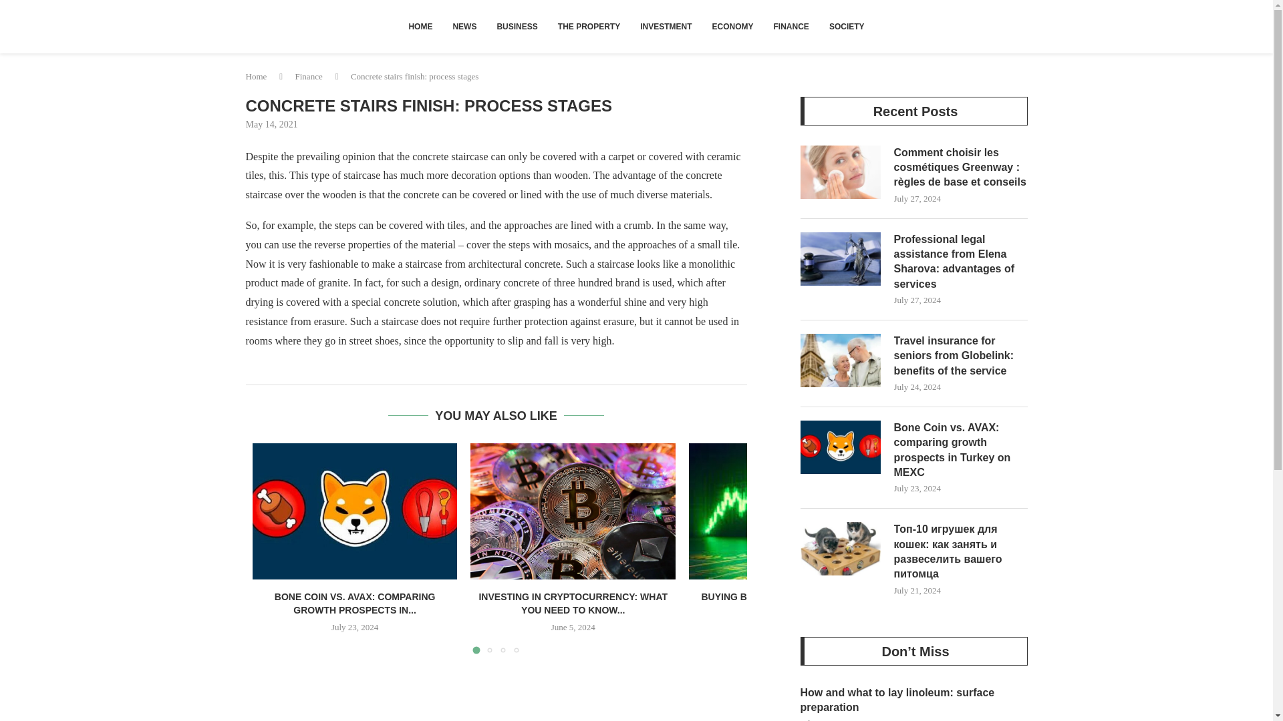  Describe the element at coordinates (573, 511) in the screenshot. I see `Investing in cryptocurrency: what you need to know and tips` at that location.